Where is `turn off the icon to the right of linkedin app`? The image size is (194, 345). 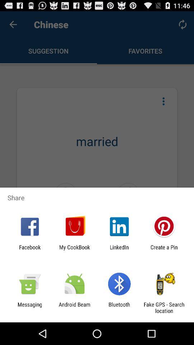
turn off the icon to the right of linkedin app is located at coordinates (164, 250).